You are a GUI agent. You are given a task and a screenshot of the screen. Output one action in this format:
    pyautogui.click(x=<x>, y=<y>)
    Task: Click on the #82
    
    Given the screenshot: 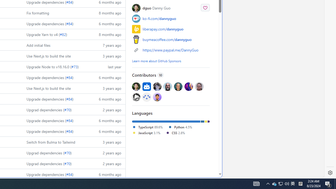 What is the action you would take?
    pyautogui.click(x=63, y=34)
    